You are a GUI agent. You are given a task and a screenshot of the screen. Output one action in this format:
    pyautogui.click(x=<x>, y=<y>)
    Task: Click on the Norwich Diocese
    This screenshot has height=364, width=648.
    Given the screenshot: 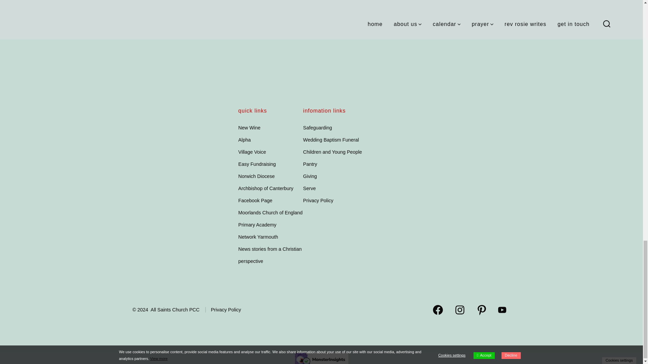 What is the action you would take?
    pyautogui.click(x=256, y=176)
    